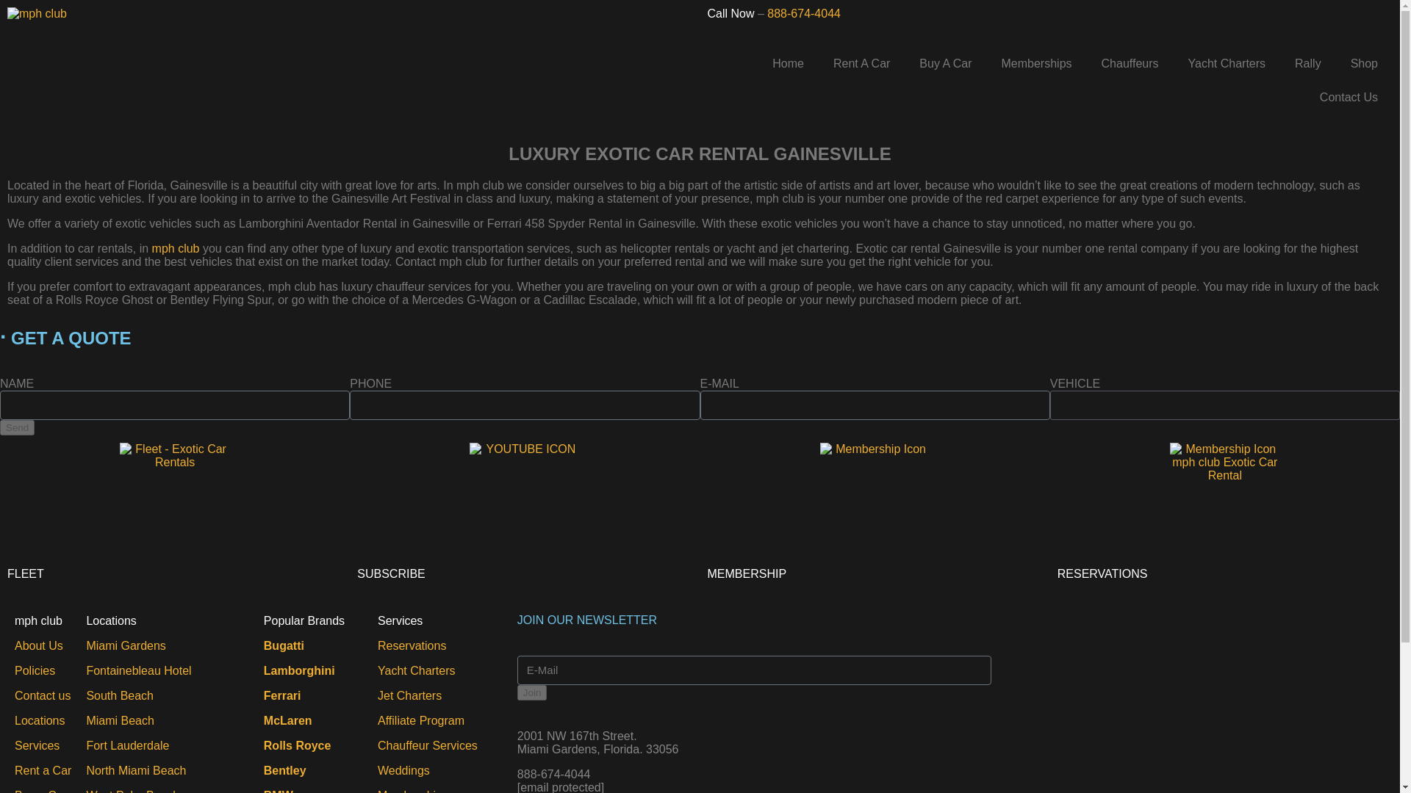  Describe the element at coordinates (40, 721) in the screenshot. I see `Locations` at that location.